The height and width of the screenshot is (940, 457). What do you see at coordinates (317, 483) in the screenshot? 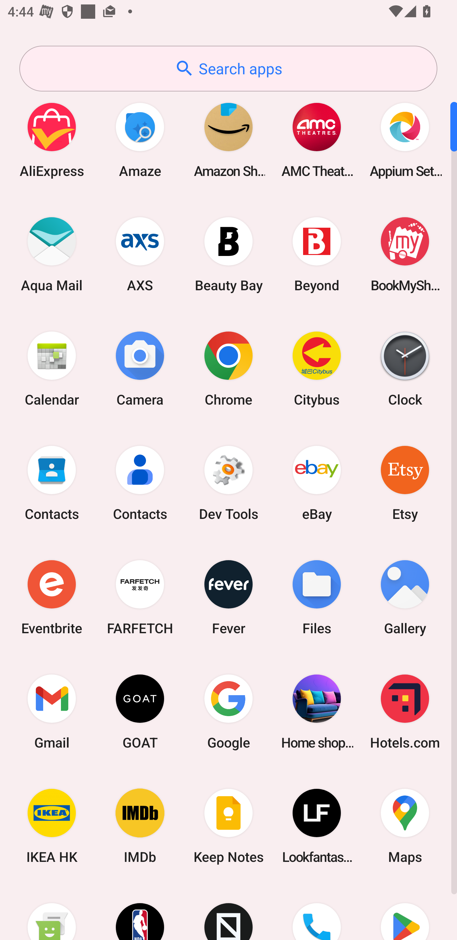
I see `eBay` at bounding box center [317, 483].